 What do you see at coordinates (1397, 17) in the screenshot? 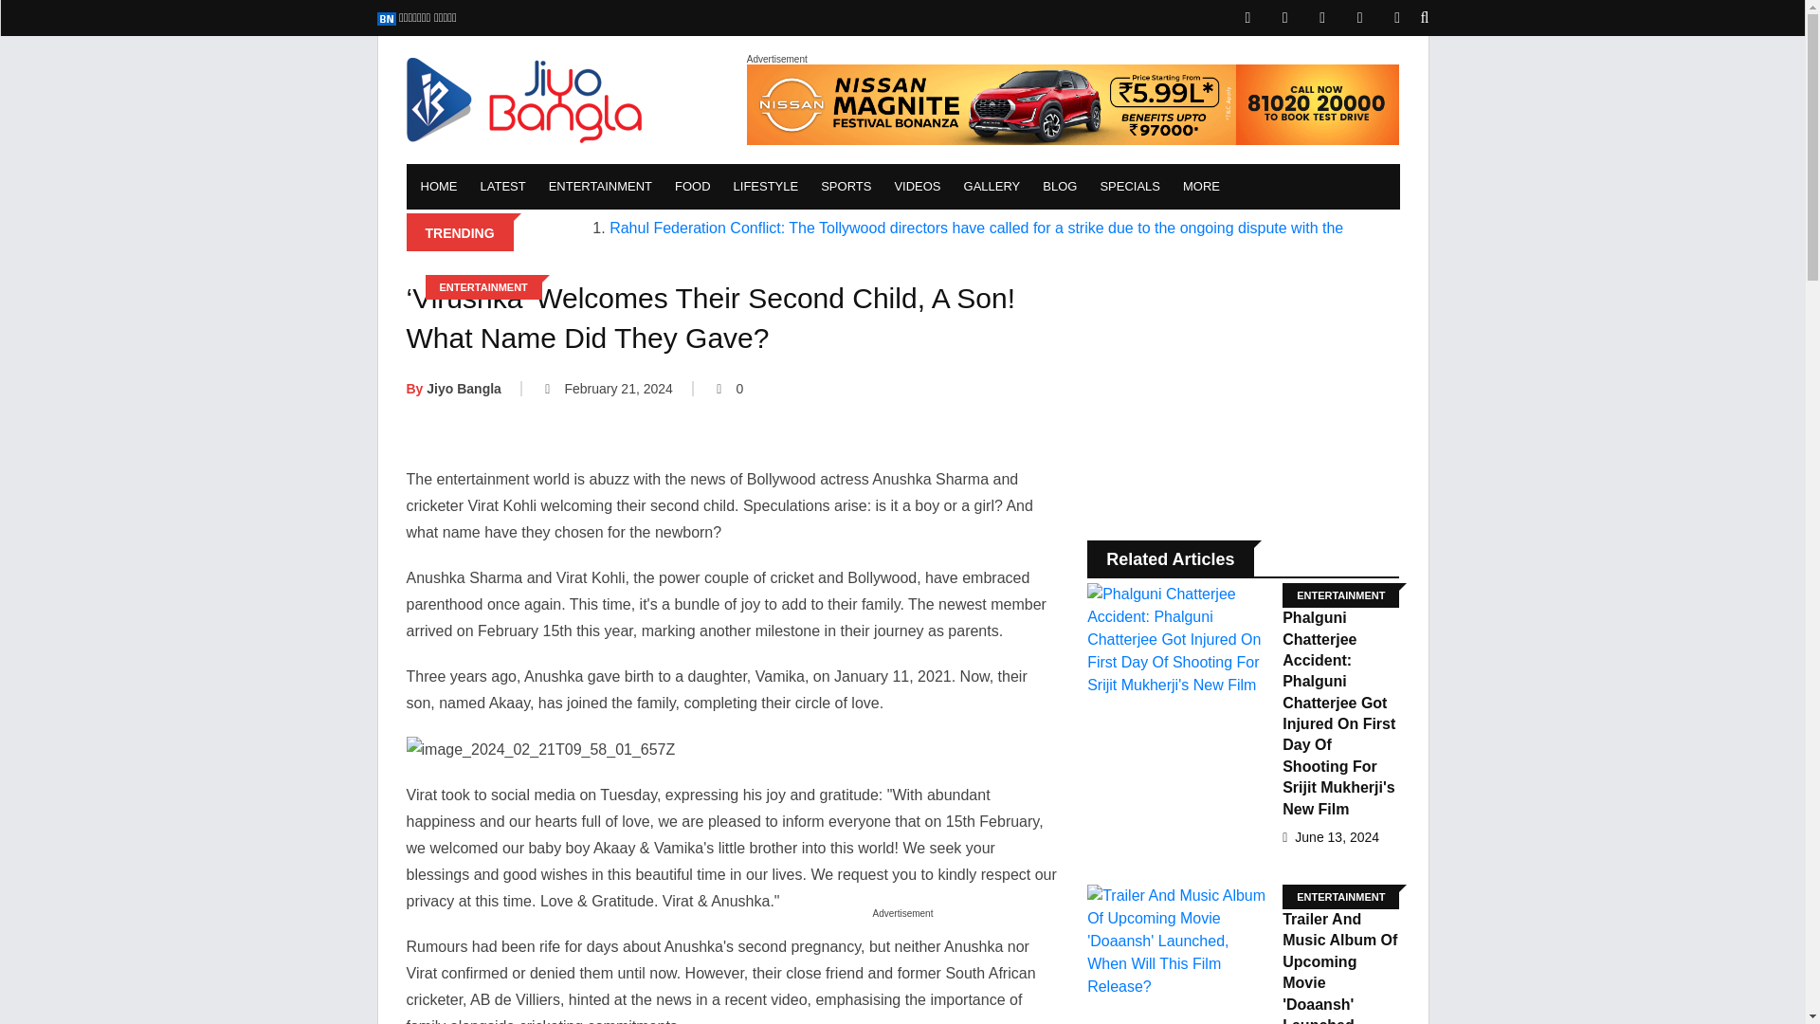
I see `Youtube` at bounding box center [1397, 17].